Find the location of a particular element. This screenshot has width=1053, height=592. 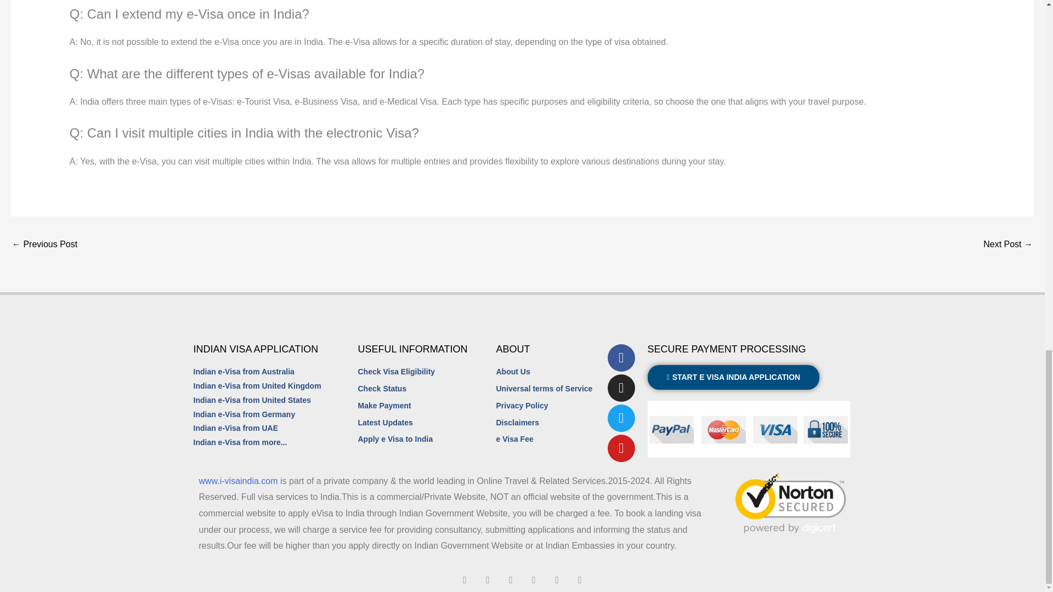

Make Payment is located at coordinates (427, 406).